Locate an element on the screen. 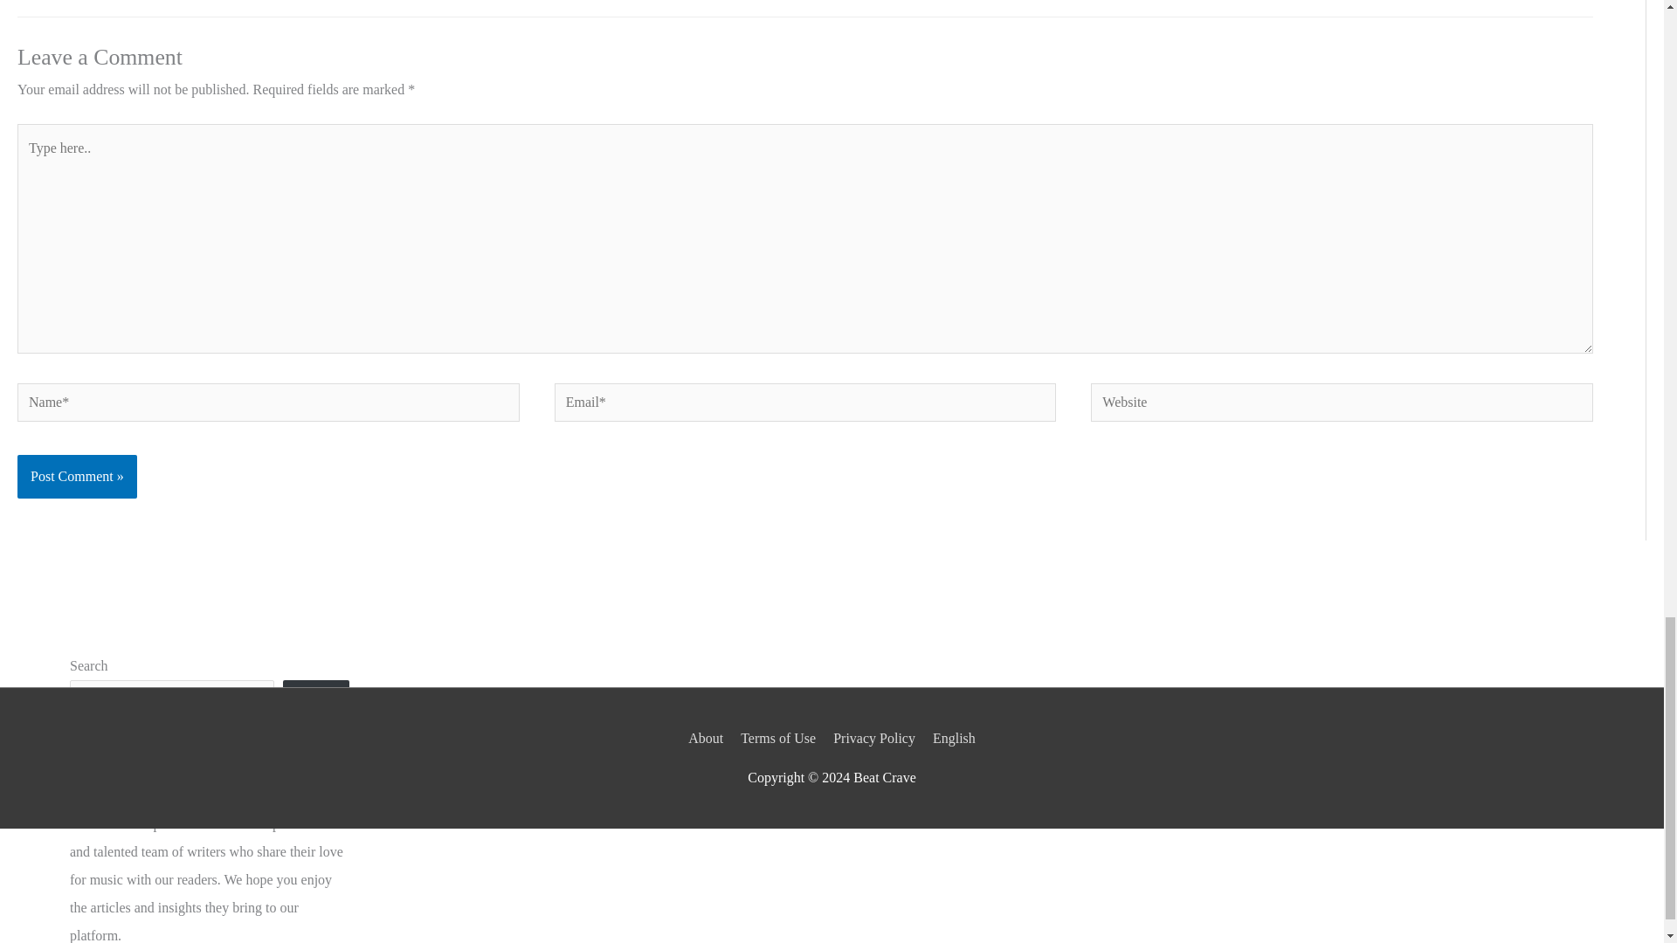 The image size is (1677, 943). Search is located at coordinates (316, 703).